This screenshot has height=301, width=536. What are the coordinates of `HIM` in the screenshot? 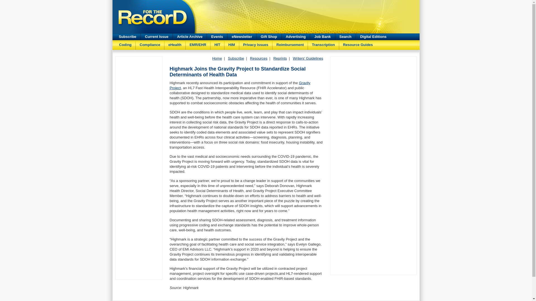 It's located at (232, 43).